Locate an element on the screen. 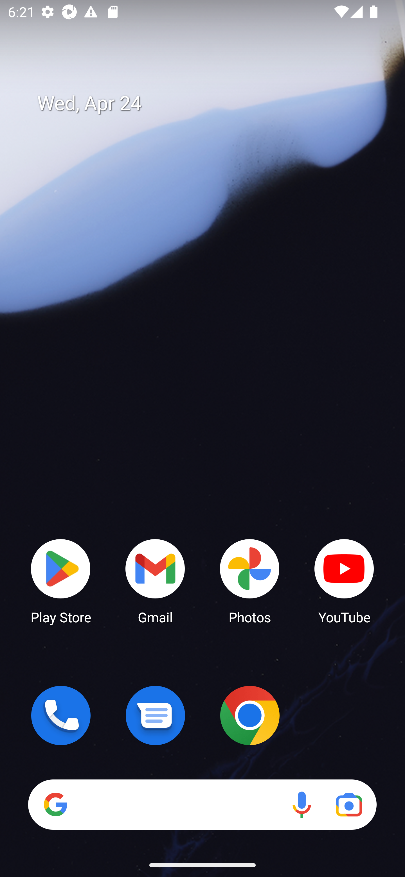  Photos is located at coordinates (250, 581).